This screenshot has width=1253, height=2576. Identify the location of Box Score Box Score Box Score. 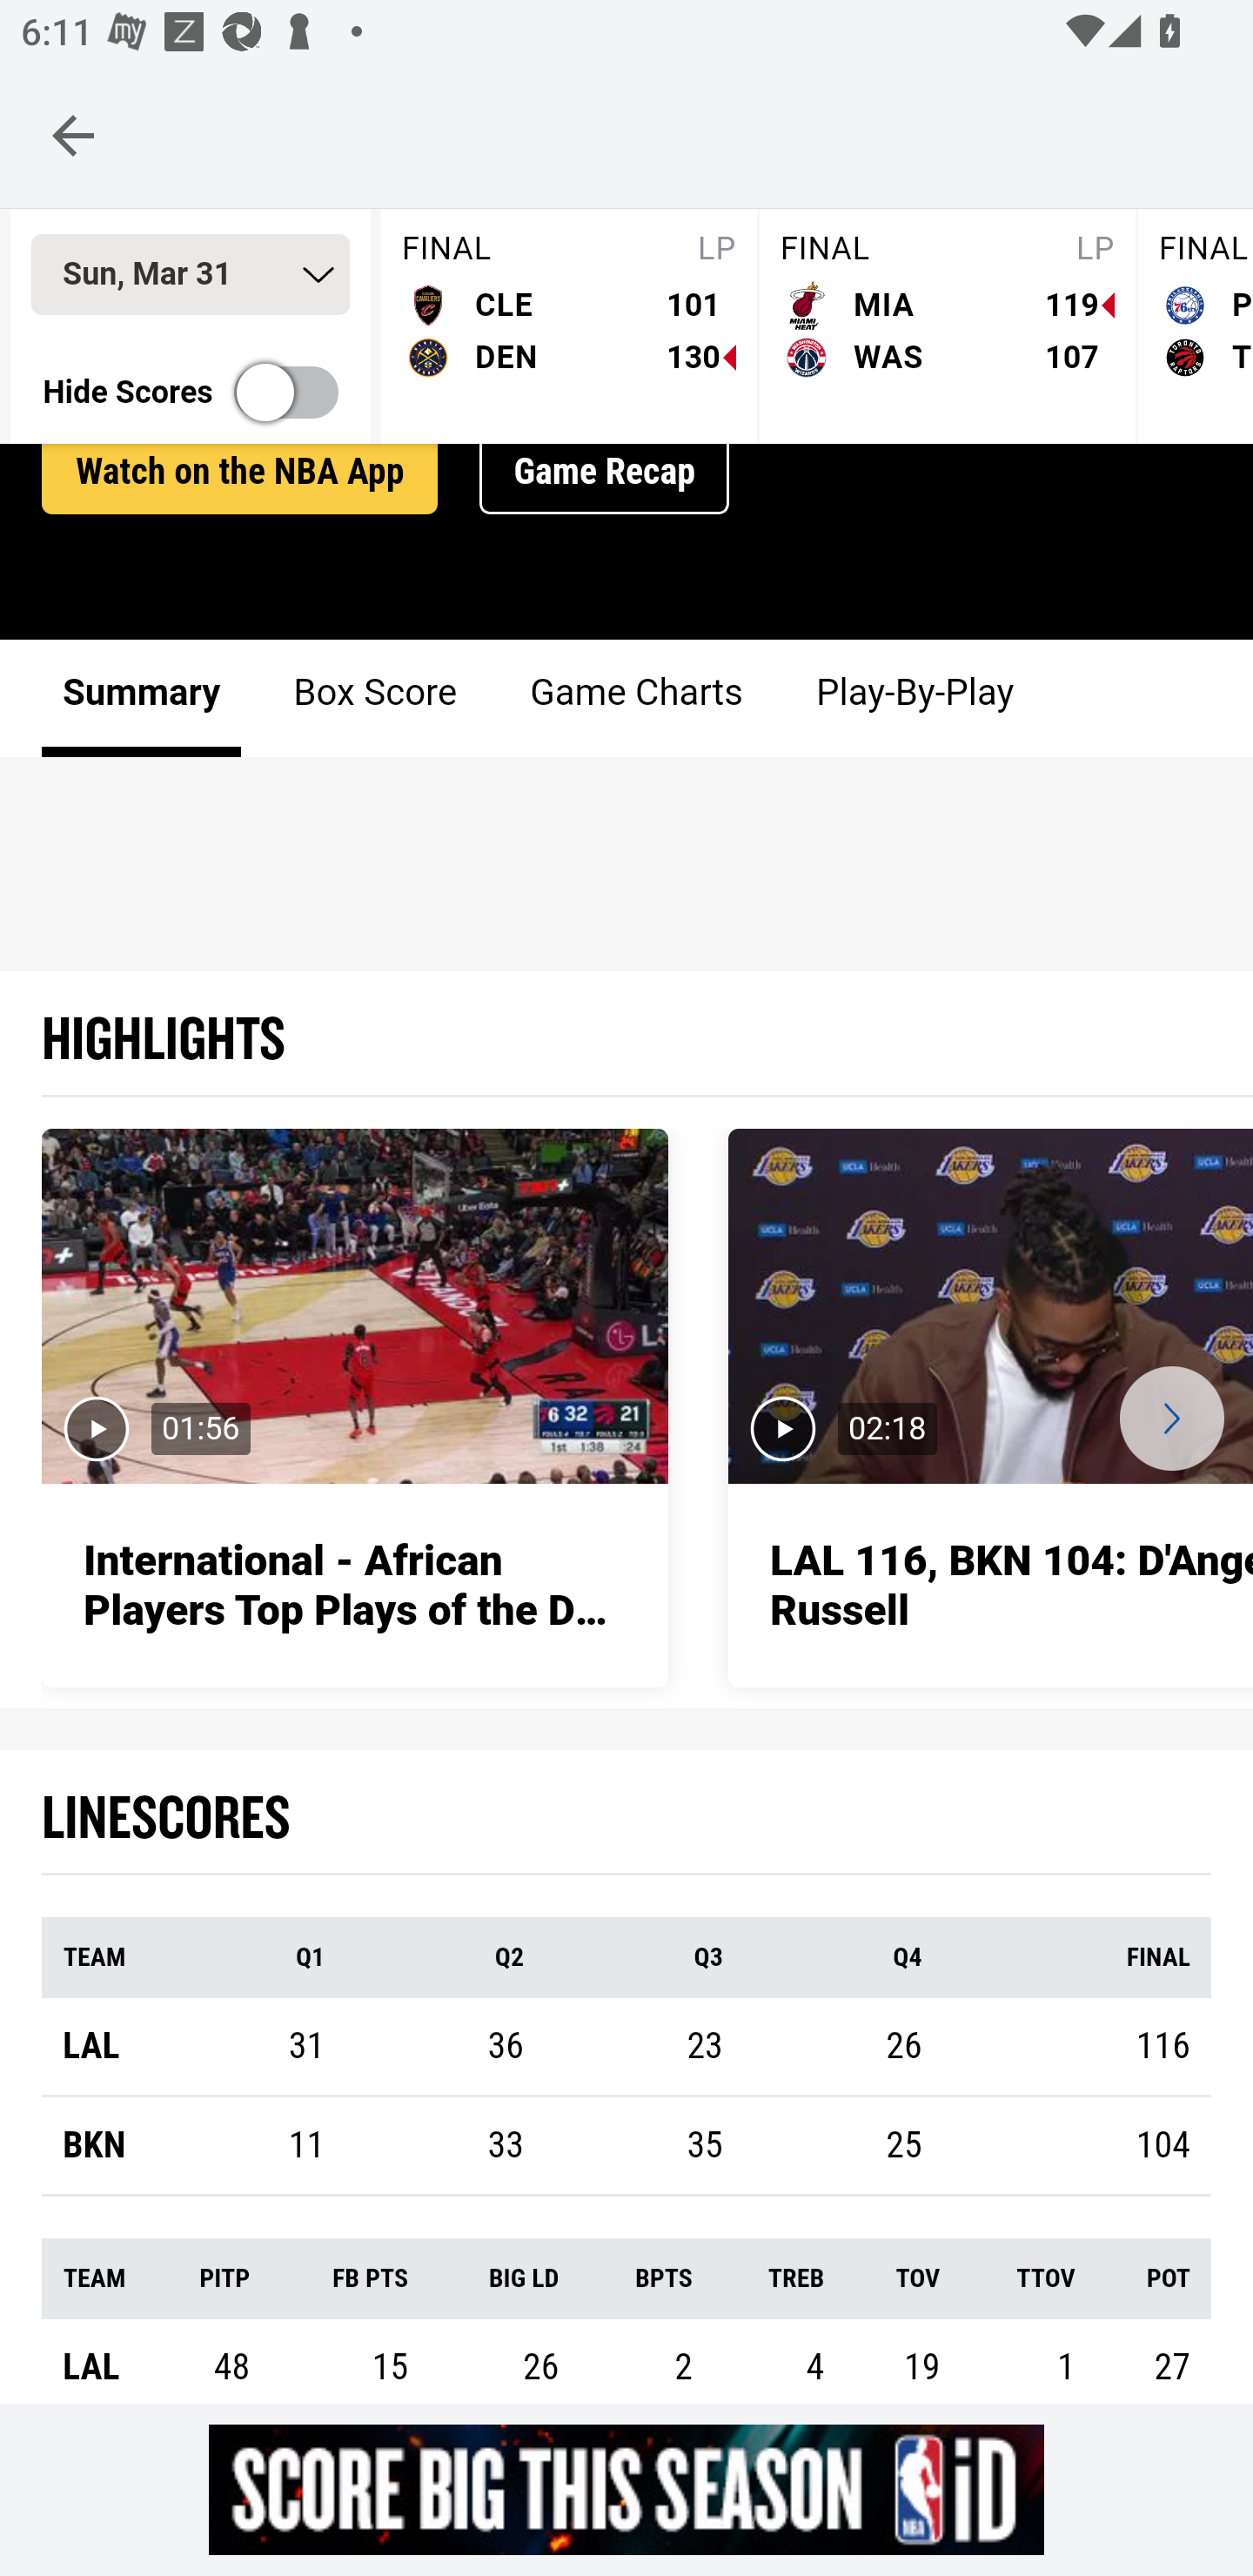
(376, 701).